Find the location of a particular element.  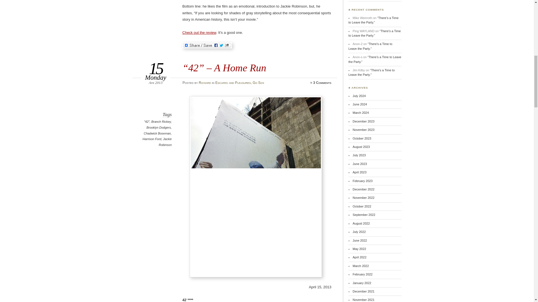

Brooklyn Dodgers is located at coordinates (159, 128).